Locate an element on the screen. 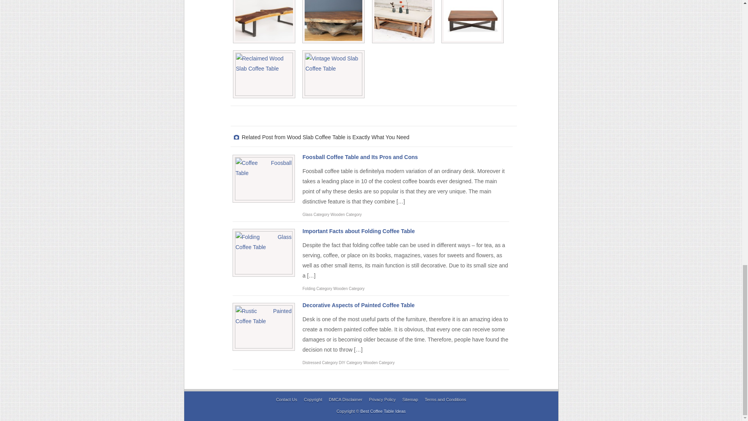 The image size is (748, 421). Contact Us is located at coordinates (286, 400).